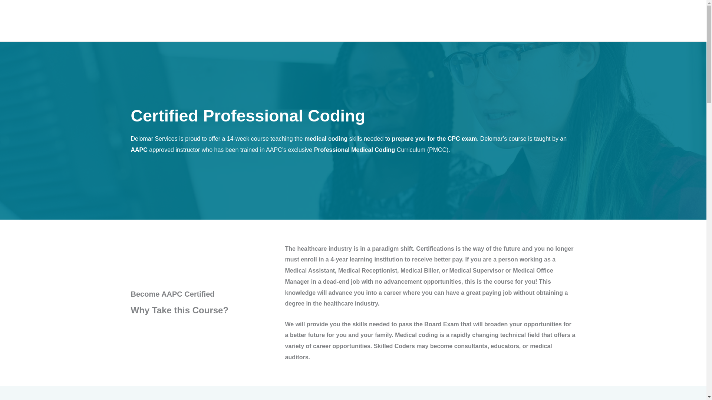 The height and width of the screenshot is (400, 712). Describe the element at coordinates (547, 20) in the screenshot. I see `About us` at that location.